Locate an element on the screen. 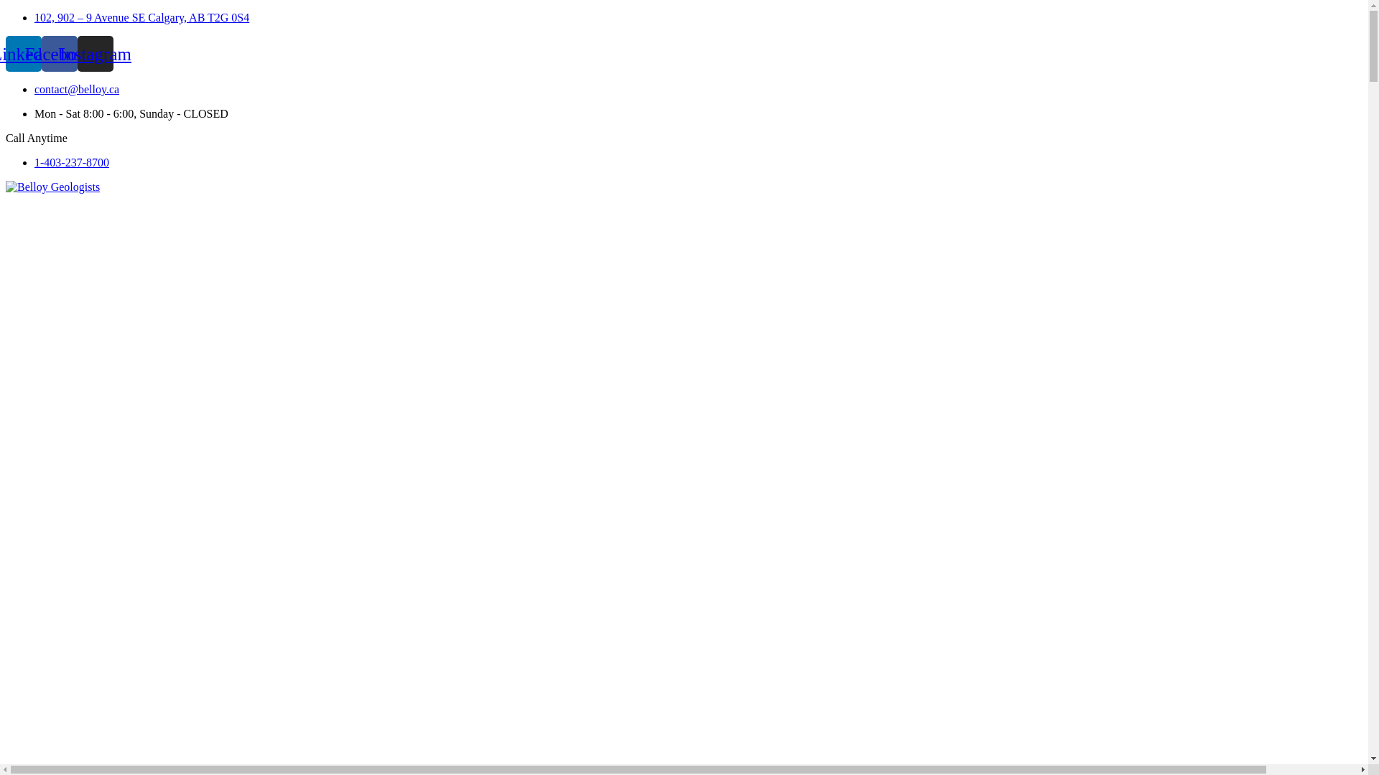 This screenshot has height=775, width=1379. Linkedin is located at coordinates (24, 54).